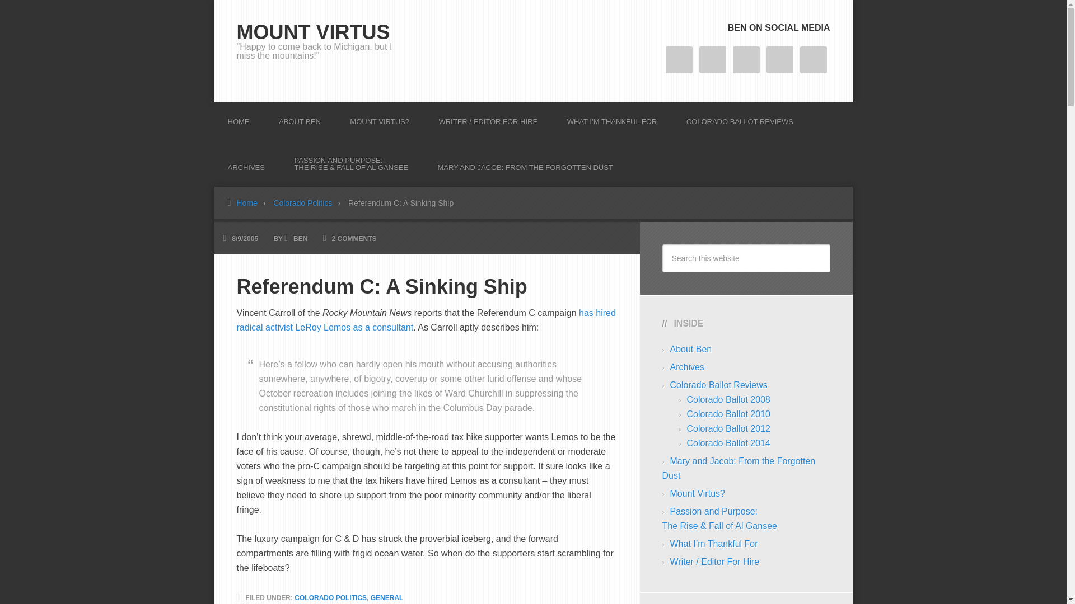  What do you see at coordinates (300, 117) in the screenshot?
I see `ABOUT BEN` at bounding box center [300, 117].